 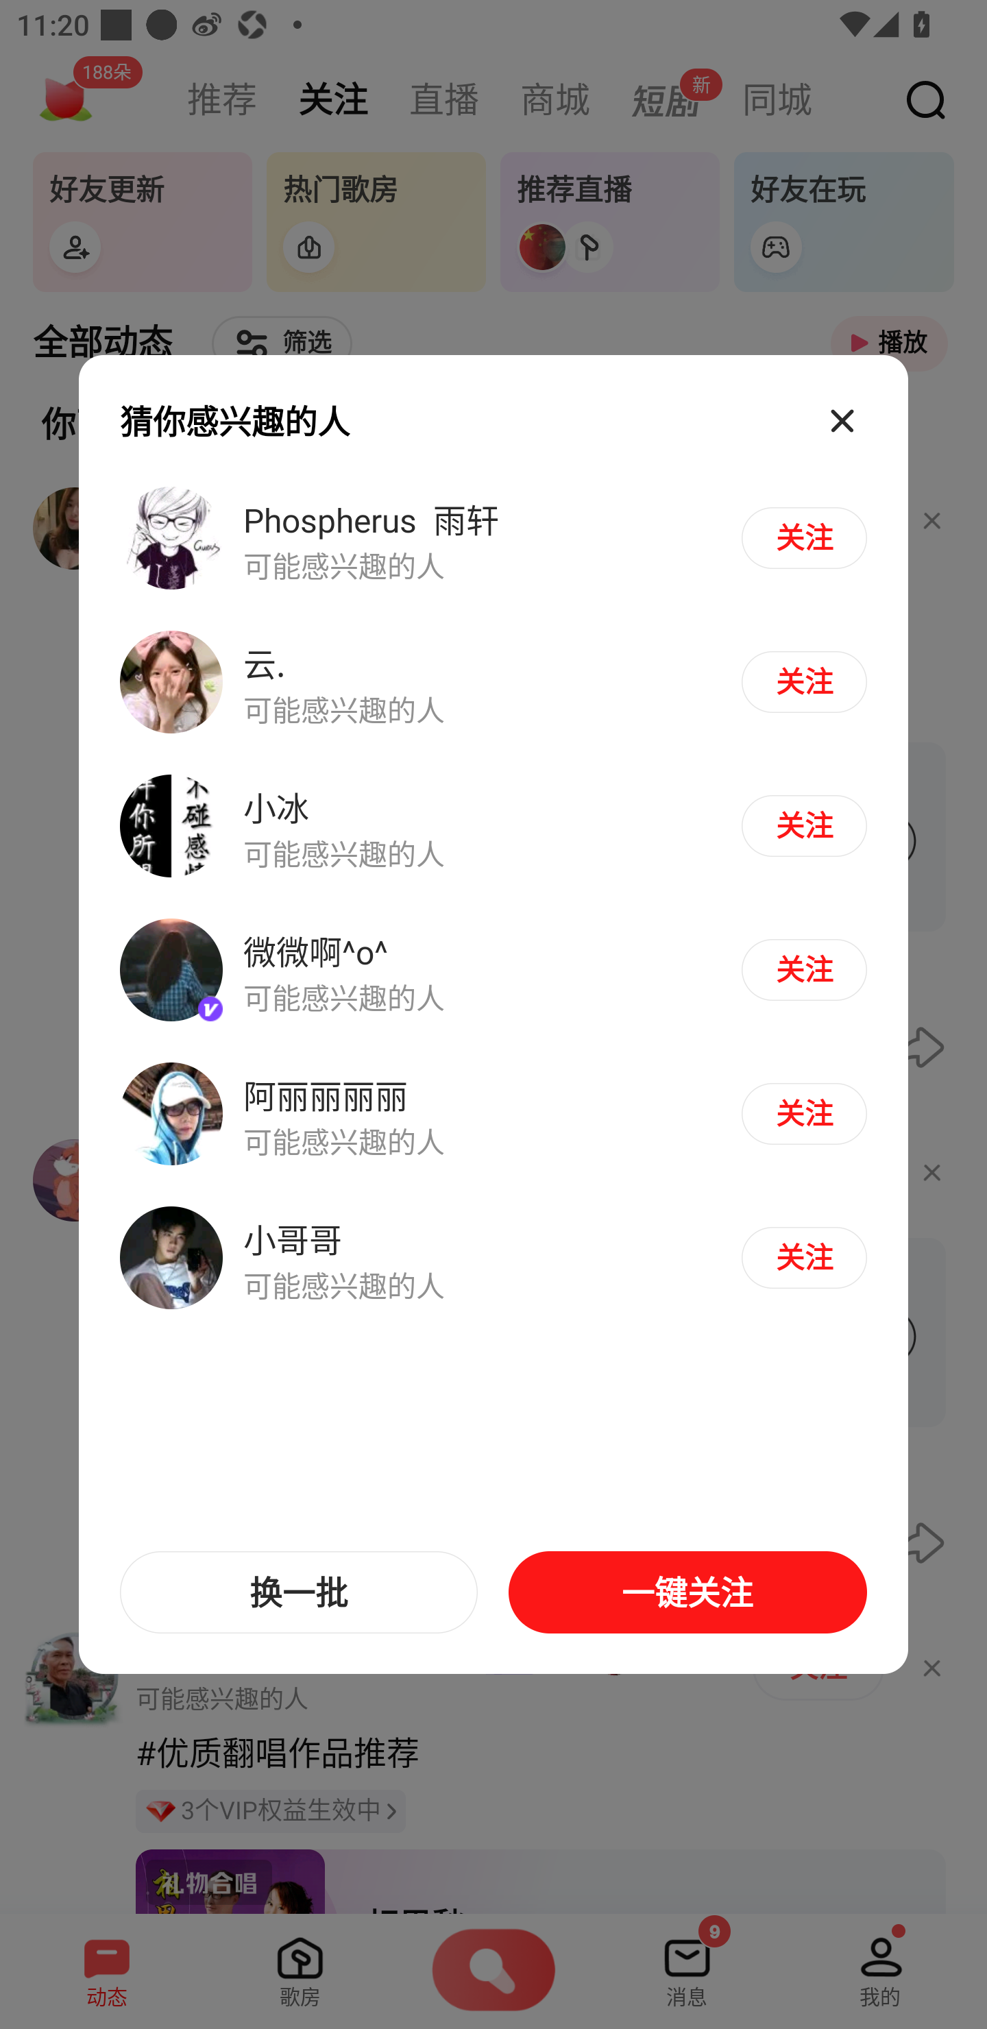 What do you see at coordinates (803, 1257) in the screenshot?
I see `关注 按钮` at bounding box center [803, 1257].